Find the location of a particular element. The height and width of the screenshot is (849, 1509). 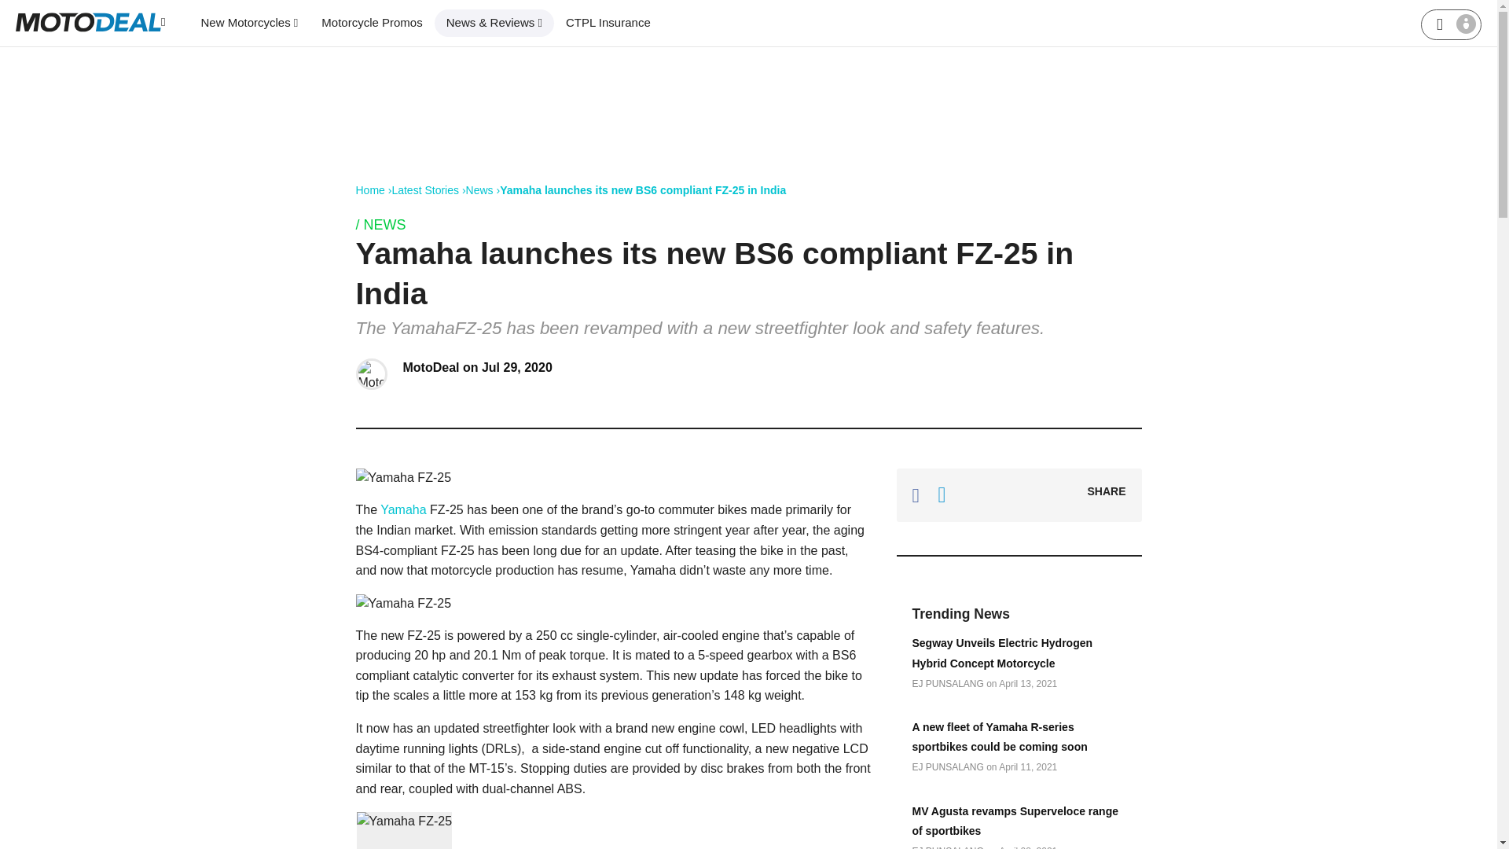

MotoDeal on Jul 29, 2020 is located at coordinates (477, 368).